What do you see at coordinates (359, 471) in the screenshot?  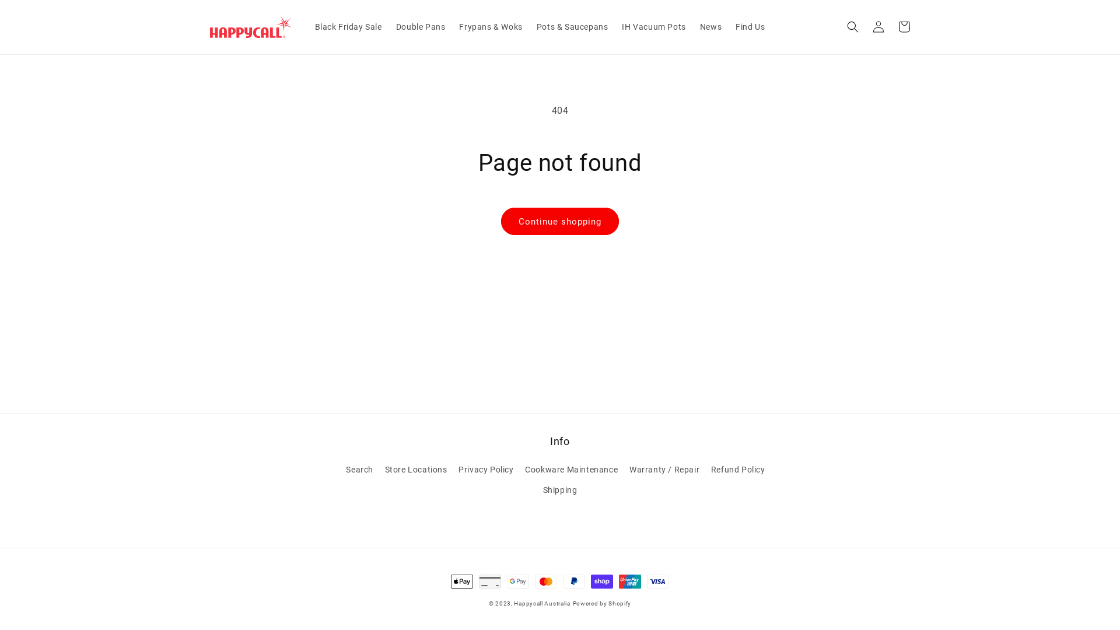 I see `Search` at bounding box center [359, 471].